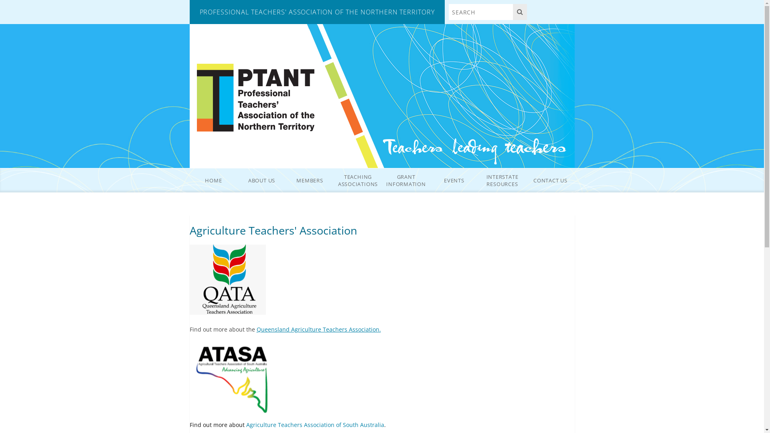 This screenshot has height=433, width=770. Describe the element at coordinates (502, 180) in the screenshot. I see `INTERSTATE RESOURCES` at that location.